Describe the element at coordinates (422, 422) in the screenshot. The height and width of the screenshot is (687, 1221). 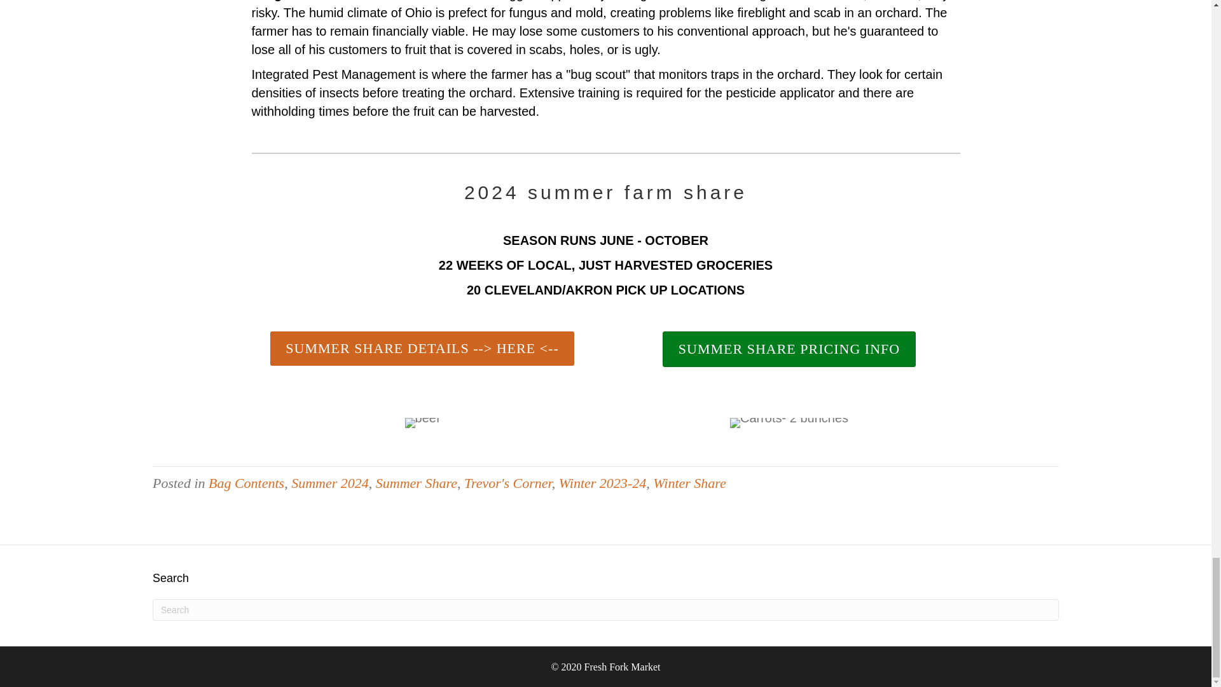
I see `beef` at that location.